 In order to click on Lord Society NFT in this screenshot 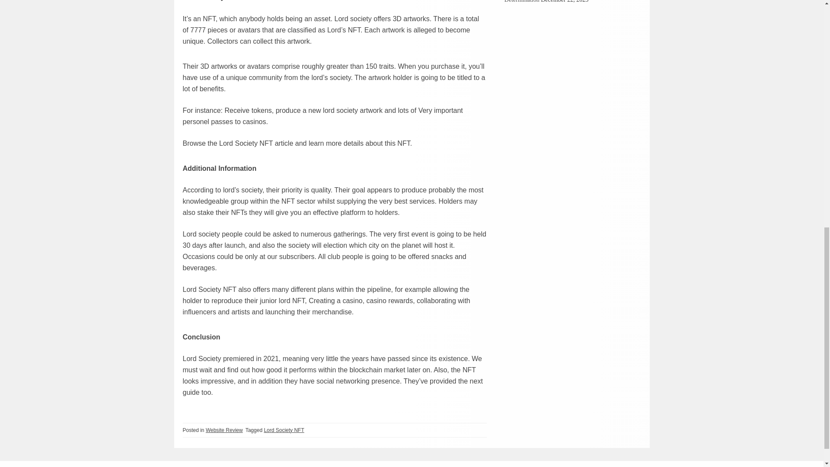, I will do `click(284, 430)`.